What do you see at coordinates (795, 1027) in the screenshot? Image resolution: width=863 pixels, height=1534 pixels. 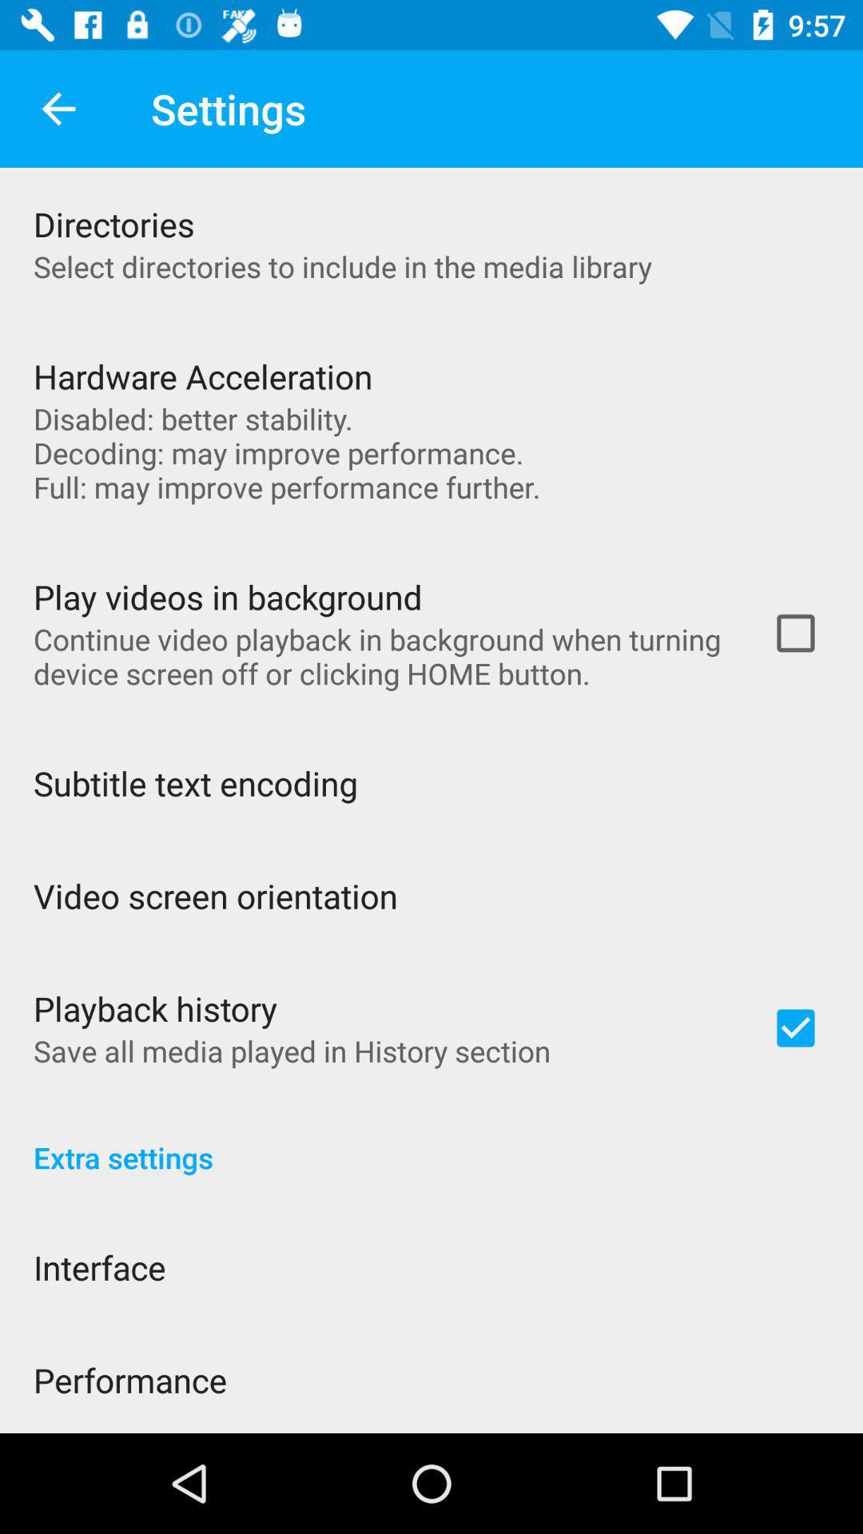 I see `click on icon which is right to text play back history` at bounding box center [795, 1027].